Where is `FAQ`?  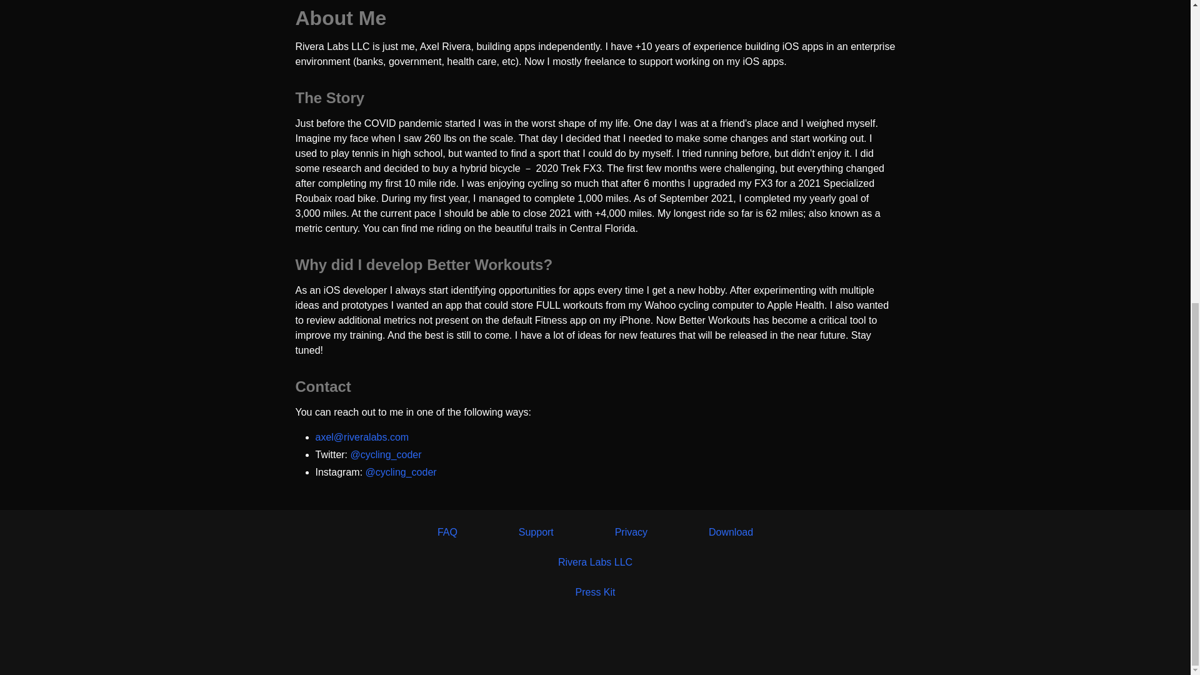 FAQ is located at coordinates (447, 532).